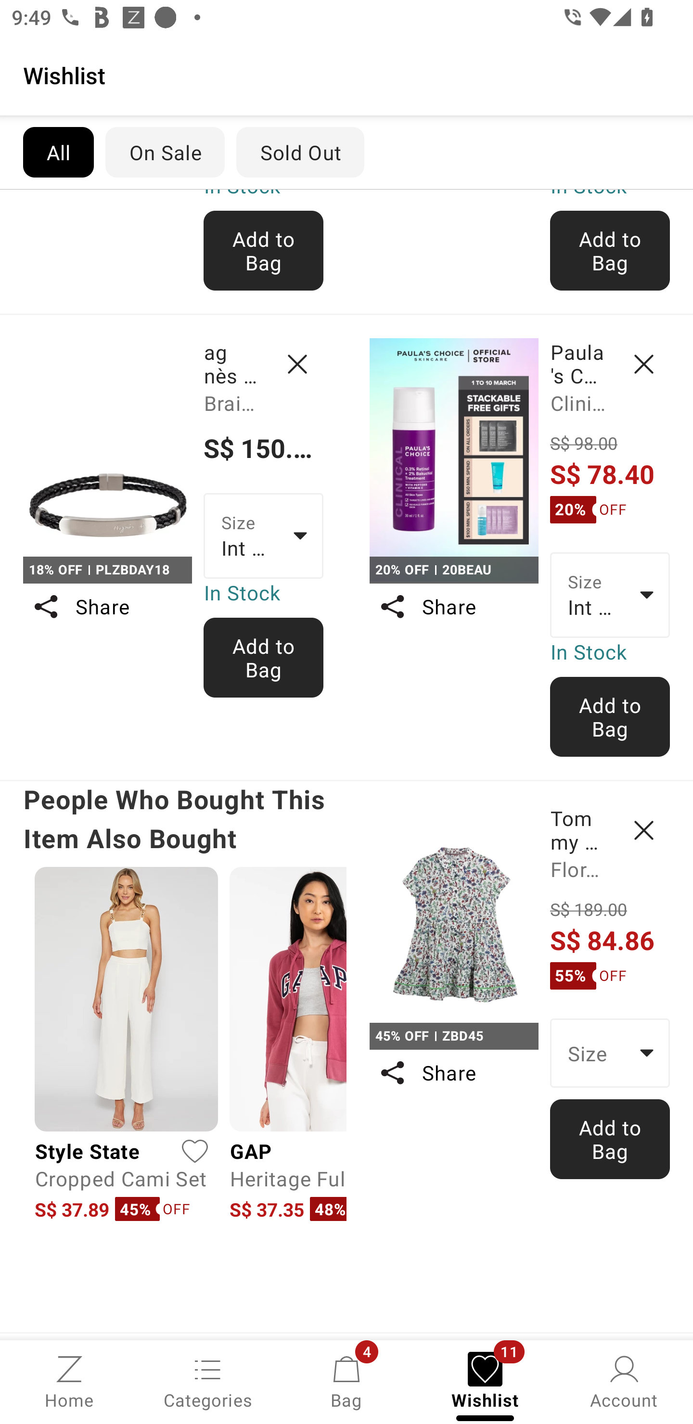  What do you see at coordinates (610, 1139) in the screenshot?
I see `Add to Bag` at bounding box center [610, 1139].